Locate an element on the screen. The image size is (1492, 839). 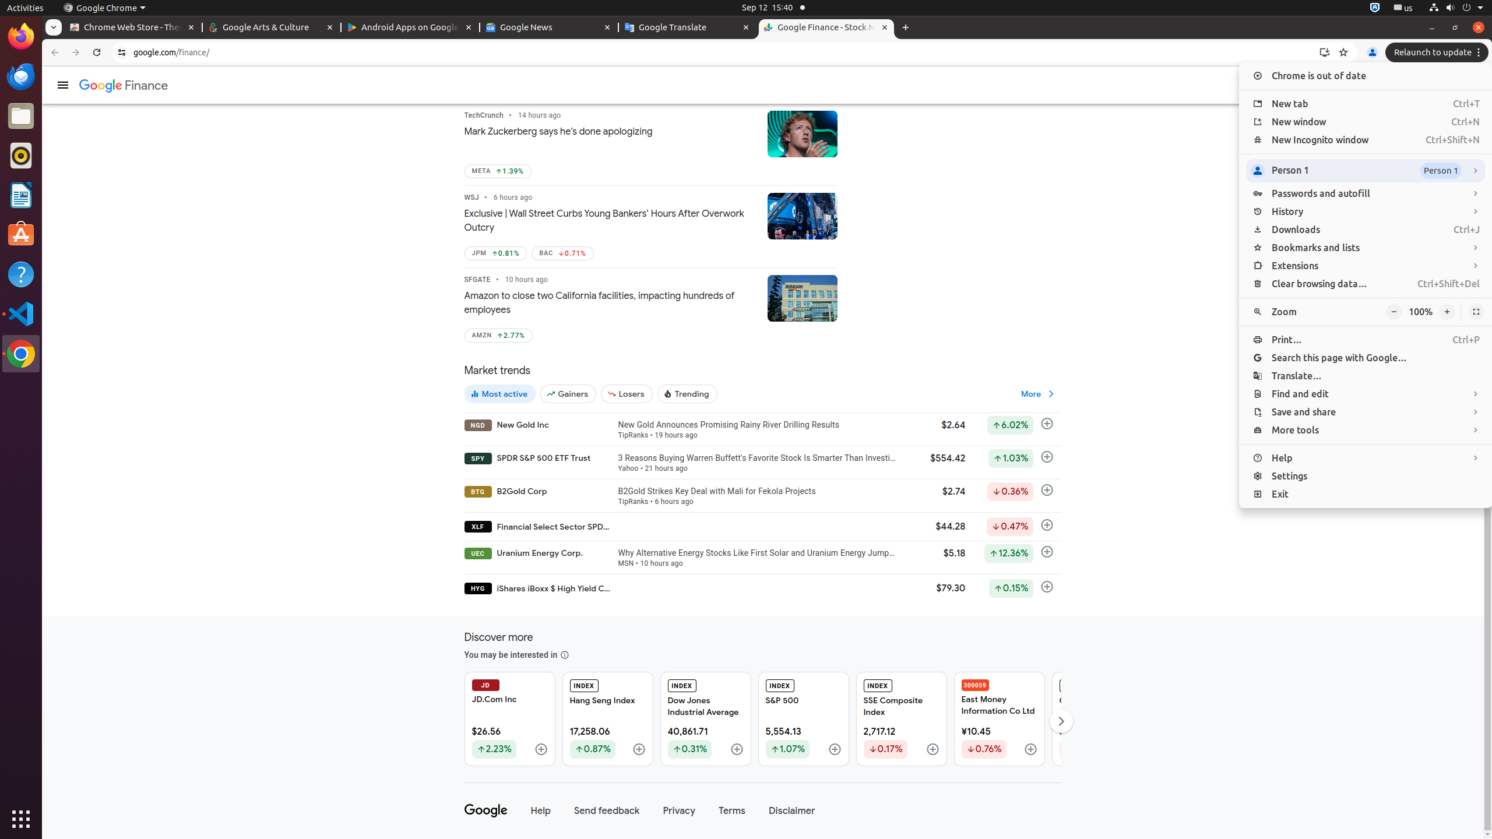
Bookmarks and lists is located at coordinates (1366, 248).